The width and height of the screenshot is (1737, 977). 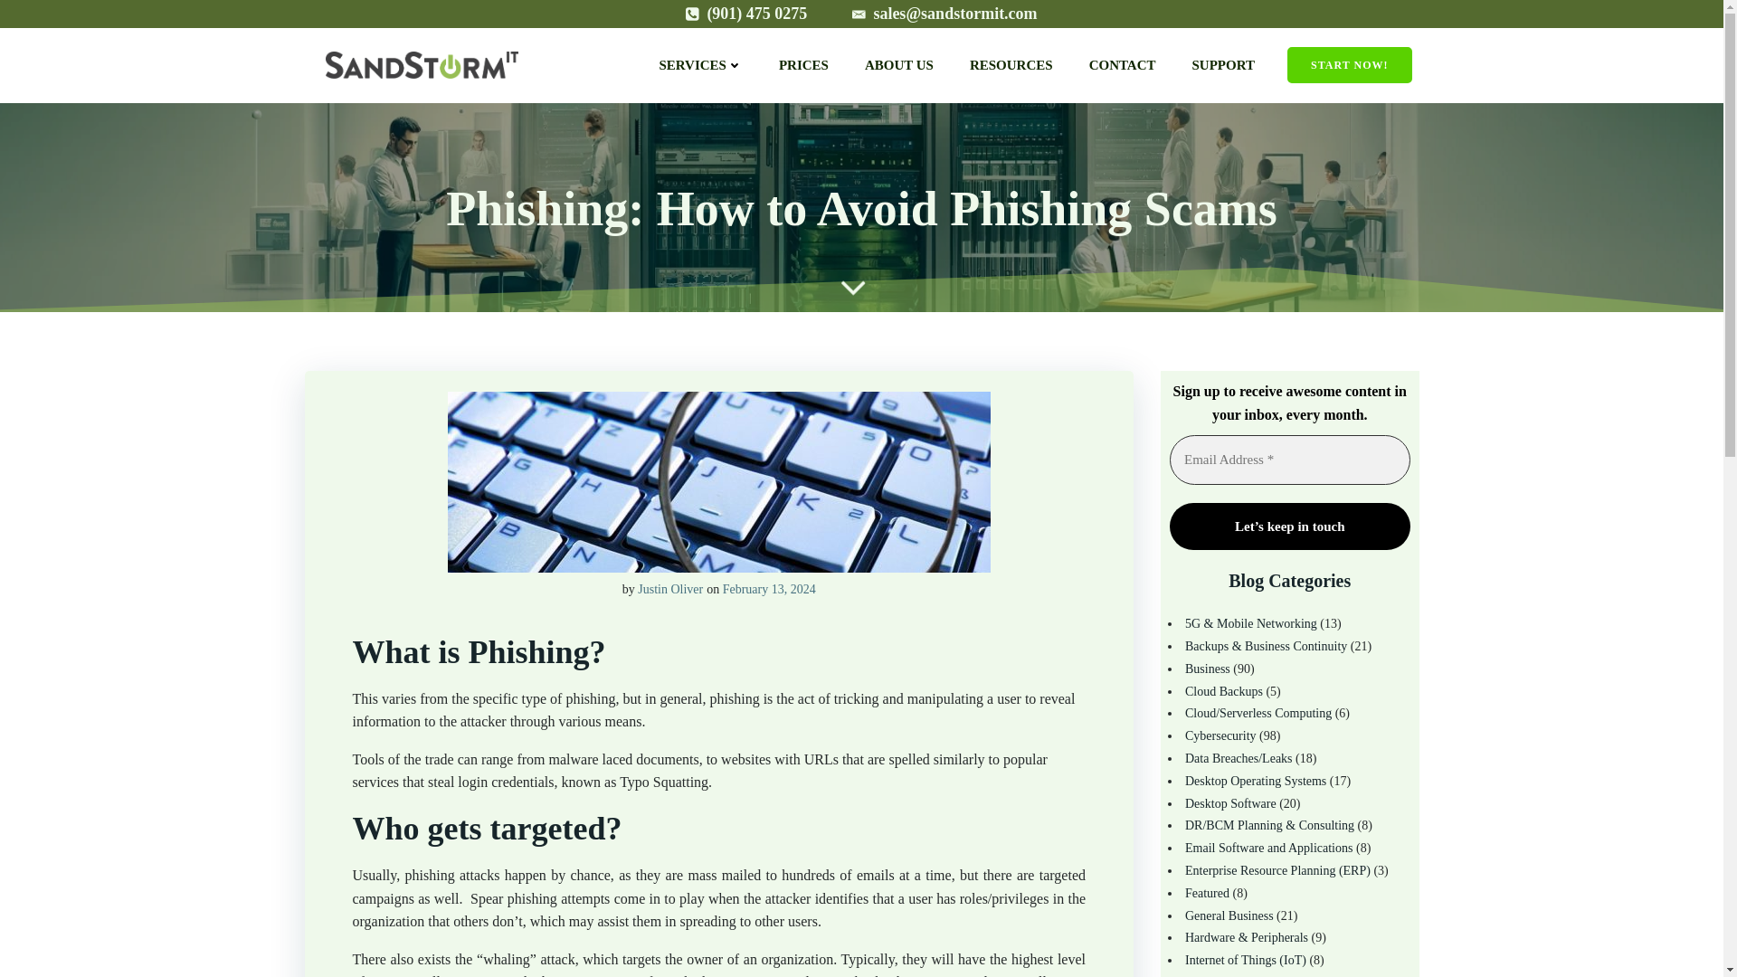 I want to click on February 13, 2024, so click(x=769, y=588).